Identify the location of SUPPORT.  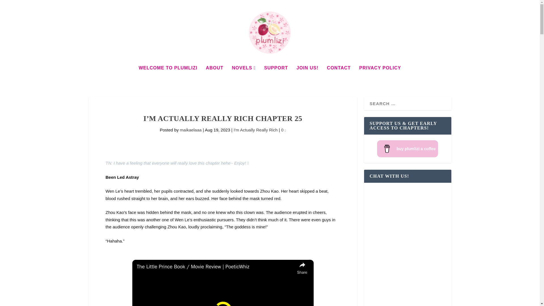
(276, 76).